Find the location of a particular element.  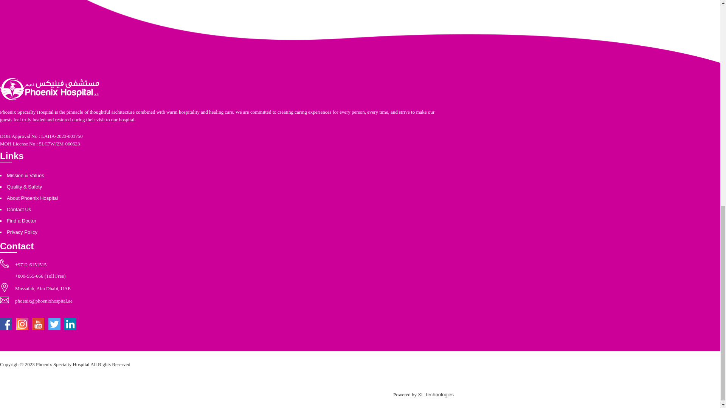

Find a Doctor is located at coordinates (21, 221).